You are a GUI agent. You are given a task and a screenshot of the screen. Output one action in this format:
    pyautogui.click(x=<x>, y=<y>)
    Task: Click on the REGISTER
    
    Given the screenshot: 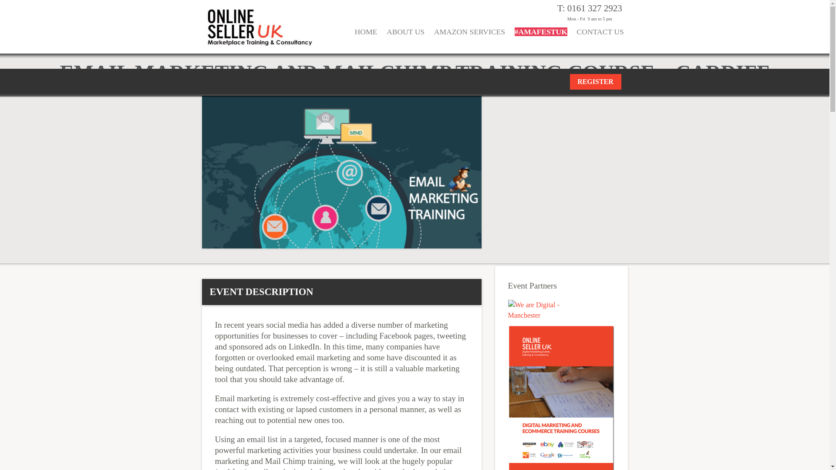 What is the action you would take?
    pyautogui.click(x=595, y=82)
    